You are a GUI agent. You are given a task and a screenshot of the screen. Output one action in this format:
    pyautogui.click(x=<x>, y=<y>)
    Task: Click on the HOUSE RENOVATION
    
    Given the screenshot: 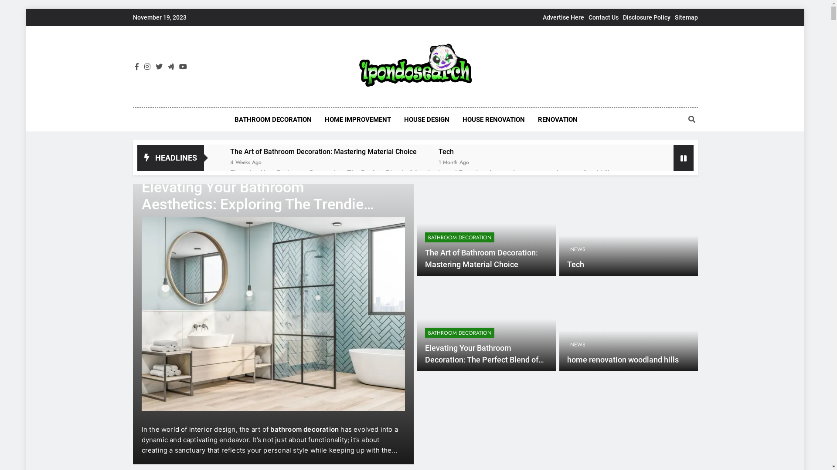 What is the action you would take?
    pyautogui.click(x=493, y=120)
    